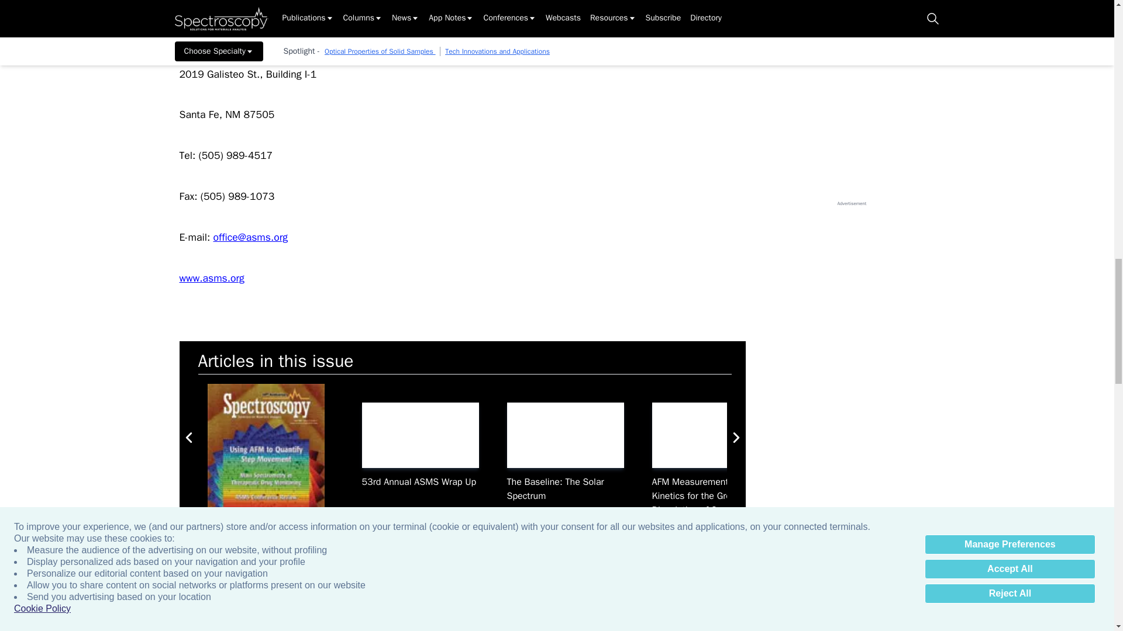  I want to click on The Baseline: The Solar Spectrum, so click(564, 436).